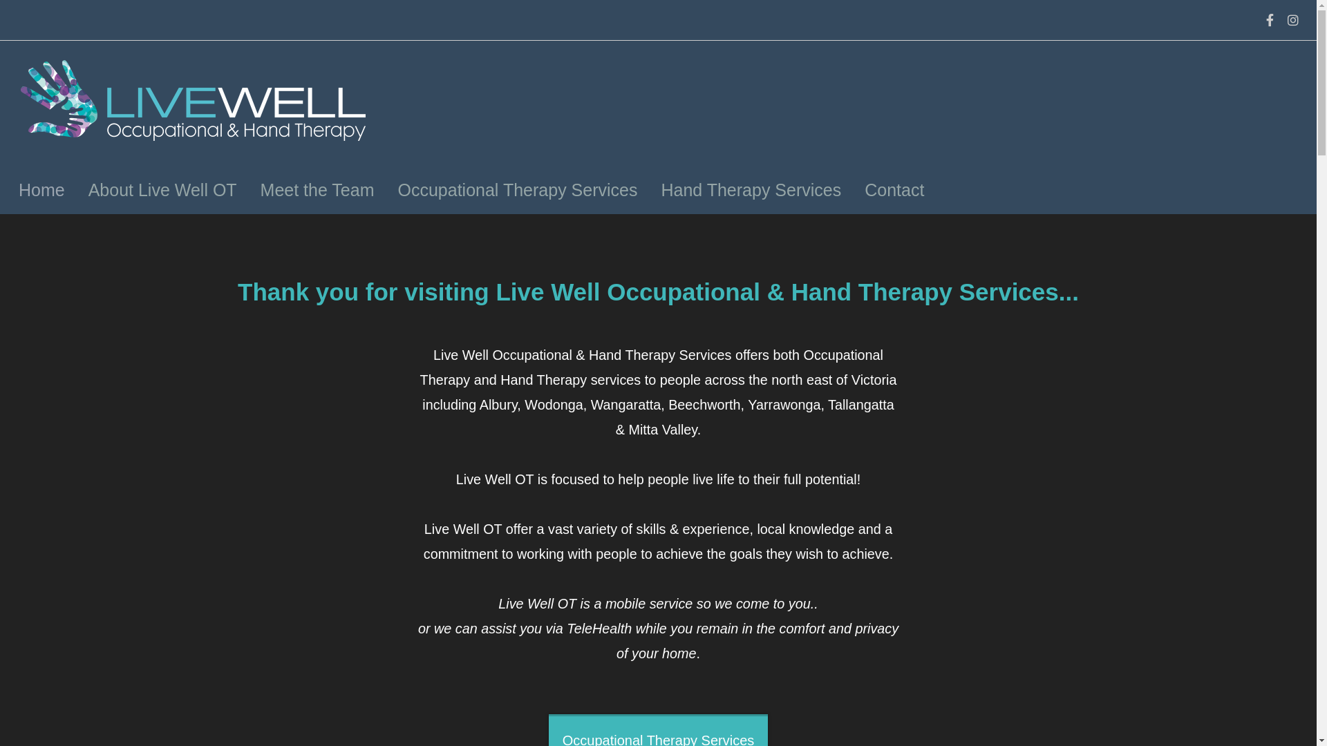  What do you see at coordinates (751, 191) in the screenshot?
I see `Hand Therapy Services` at bounding box center [751, 191].